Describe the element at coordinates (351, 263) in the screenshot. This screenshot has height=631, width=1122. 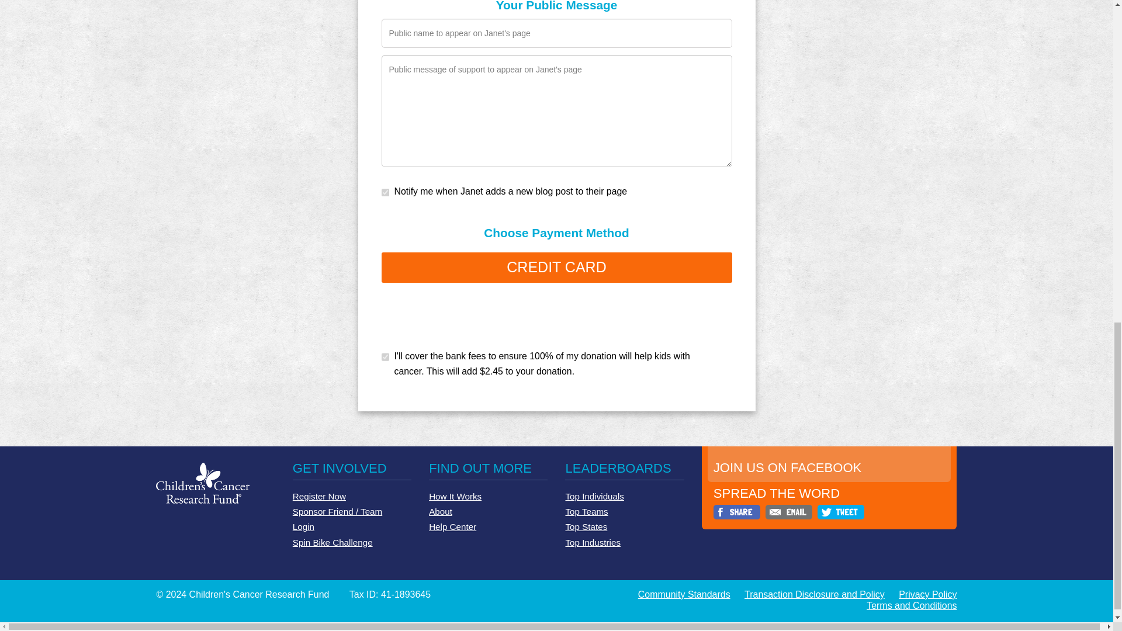
I see `true` at that location.